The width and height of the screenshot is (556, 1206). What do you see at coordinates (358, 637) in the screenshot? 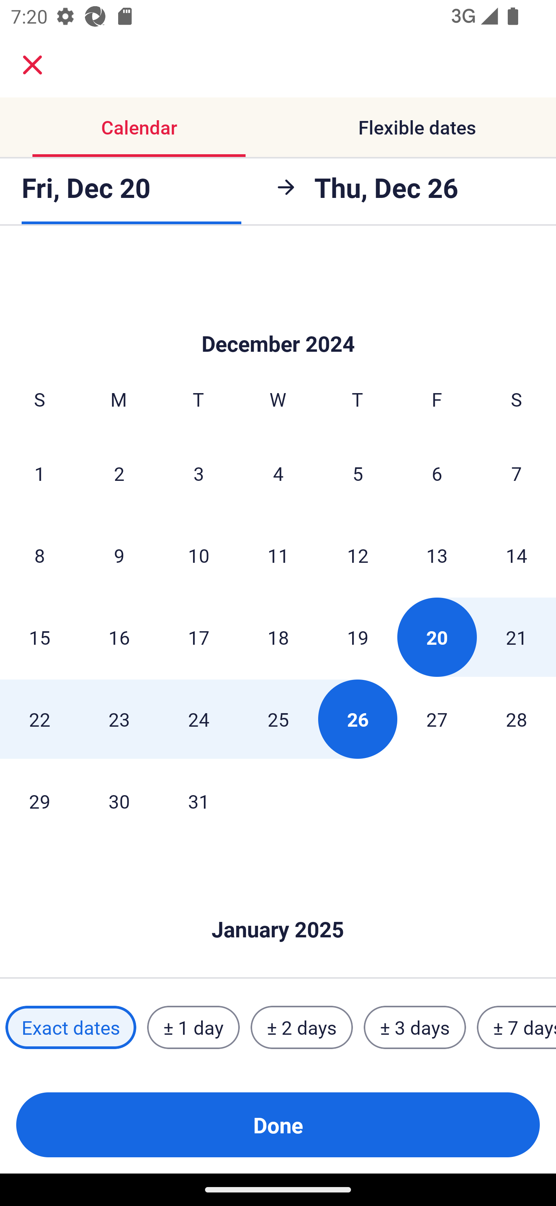
I see `19 Thursday, December 19, 2024` at bounding box center [358, 637].